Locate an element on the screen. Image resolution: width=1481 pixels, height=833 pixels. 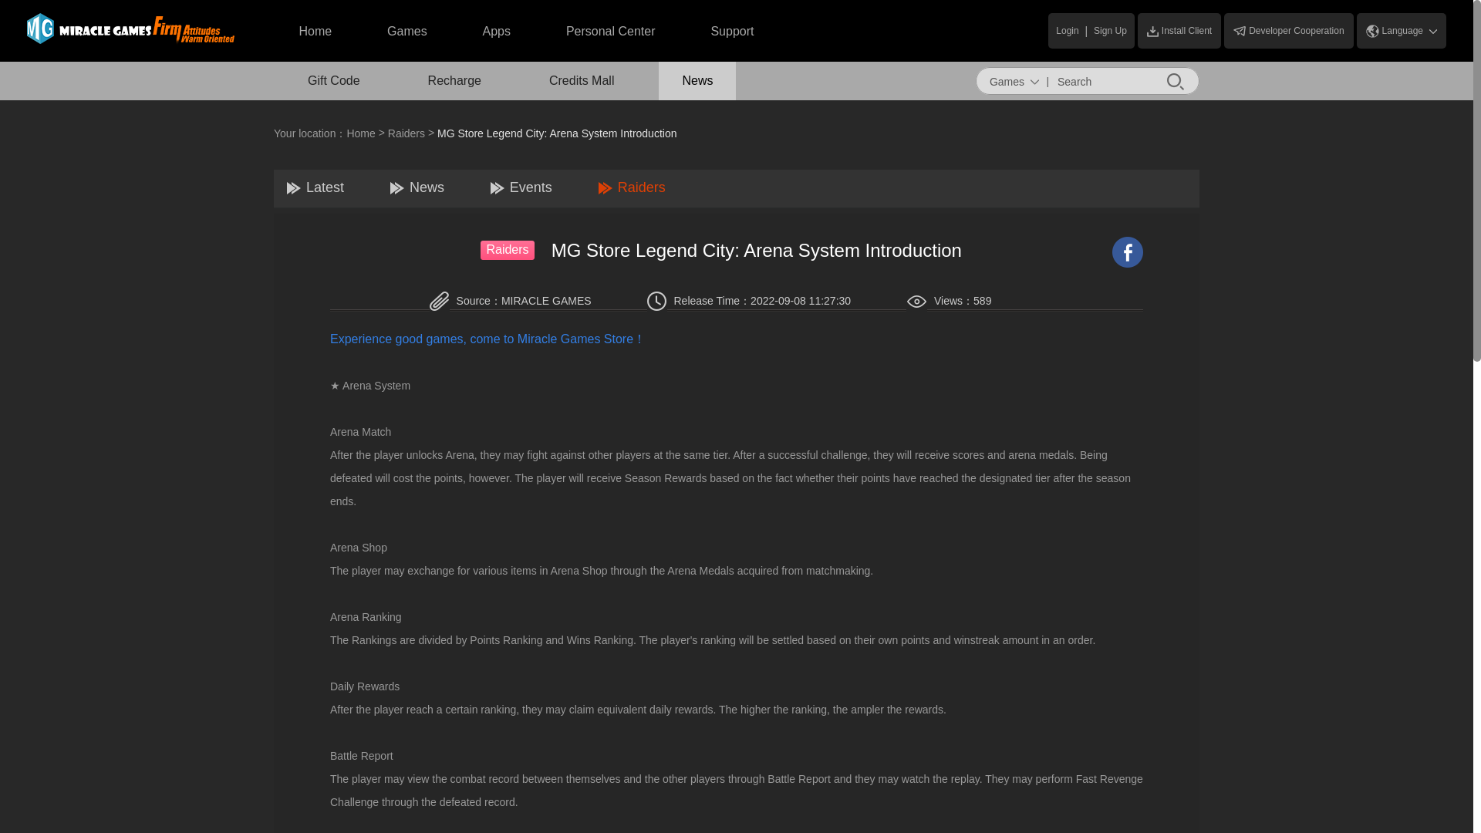
News is located at coordinates (417, 187).